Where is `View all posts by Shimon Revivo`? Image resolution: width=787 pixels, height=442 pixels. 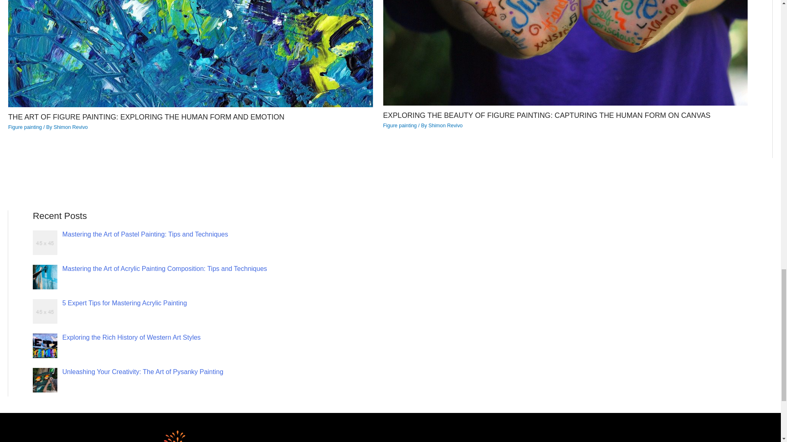
View all posts by Shimon Revivo is located at coordinates (445, 126).